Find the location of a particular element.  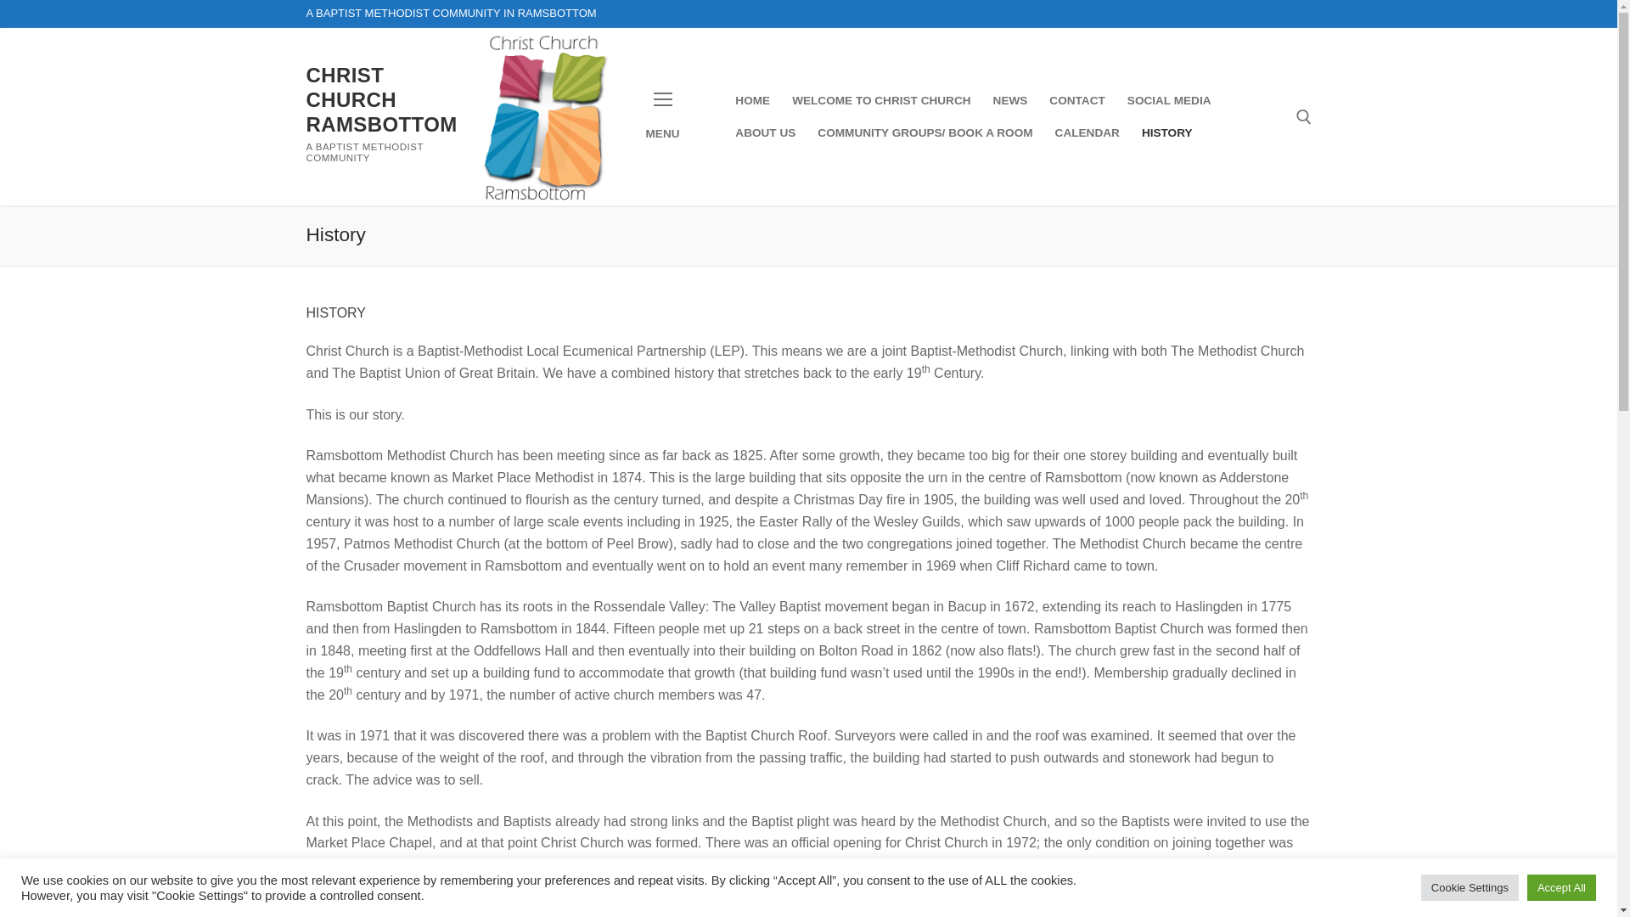

NEWS is located at coordinates (1010, 101).